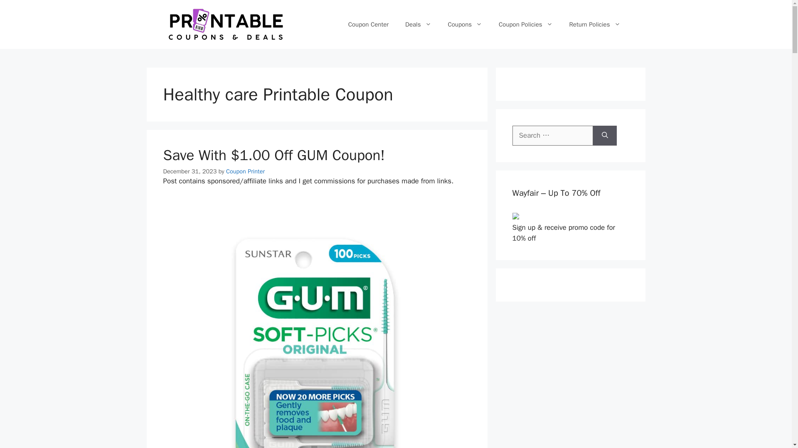 The image size is (798, 448). Describe the element at coordinates (418, 24) in the screenshot. I see `Deals` at that location.